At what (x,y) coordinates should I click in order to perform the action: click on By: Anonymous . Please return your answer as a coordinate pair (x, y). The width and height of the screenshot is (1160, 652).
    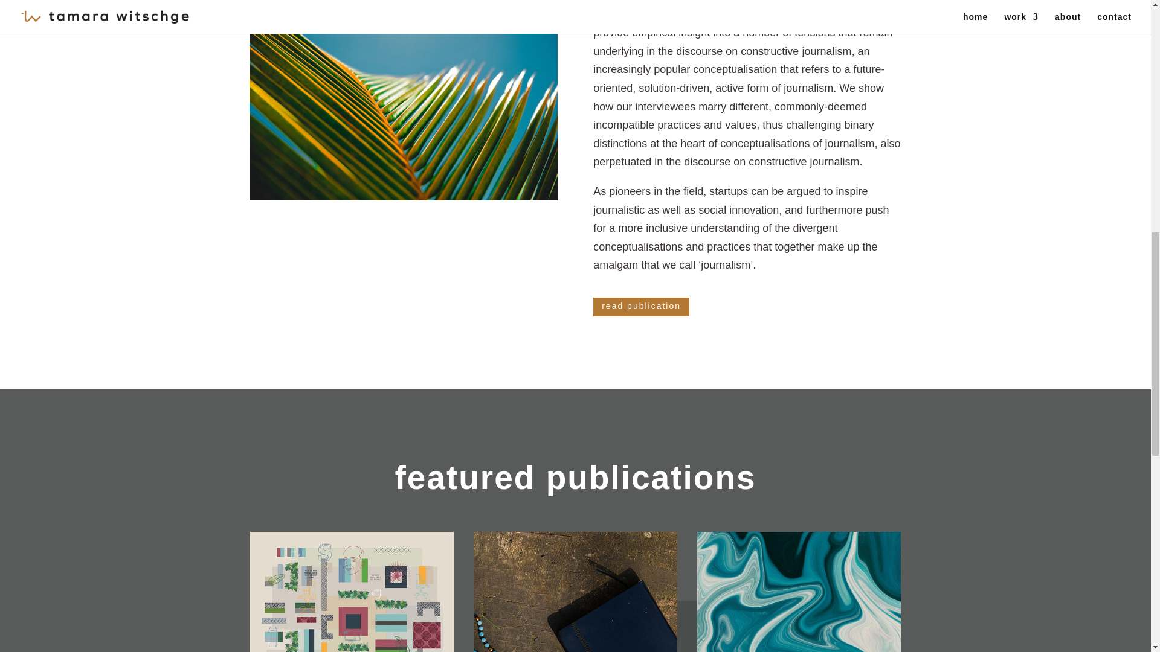
    Looking at the image, I should click on (741, 228).